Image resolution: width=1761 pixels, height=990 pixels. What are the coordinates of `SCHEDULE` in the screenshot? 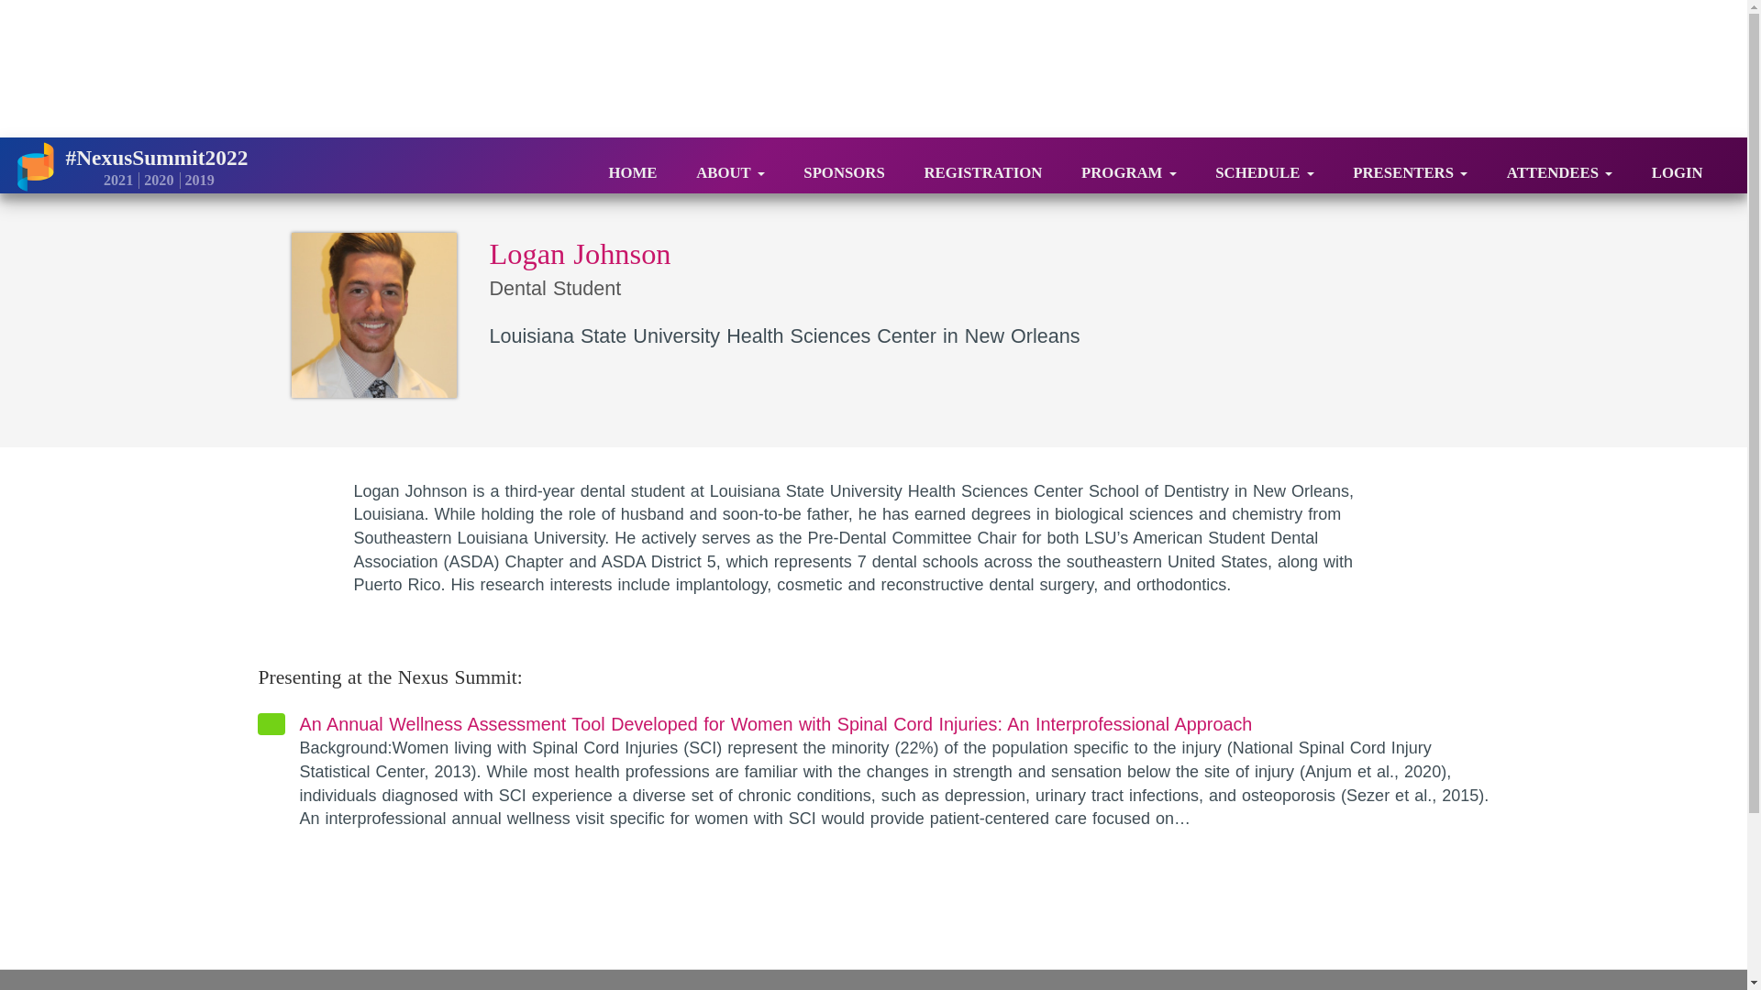 It's located at (1264, 166).